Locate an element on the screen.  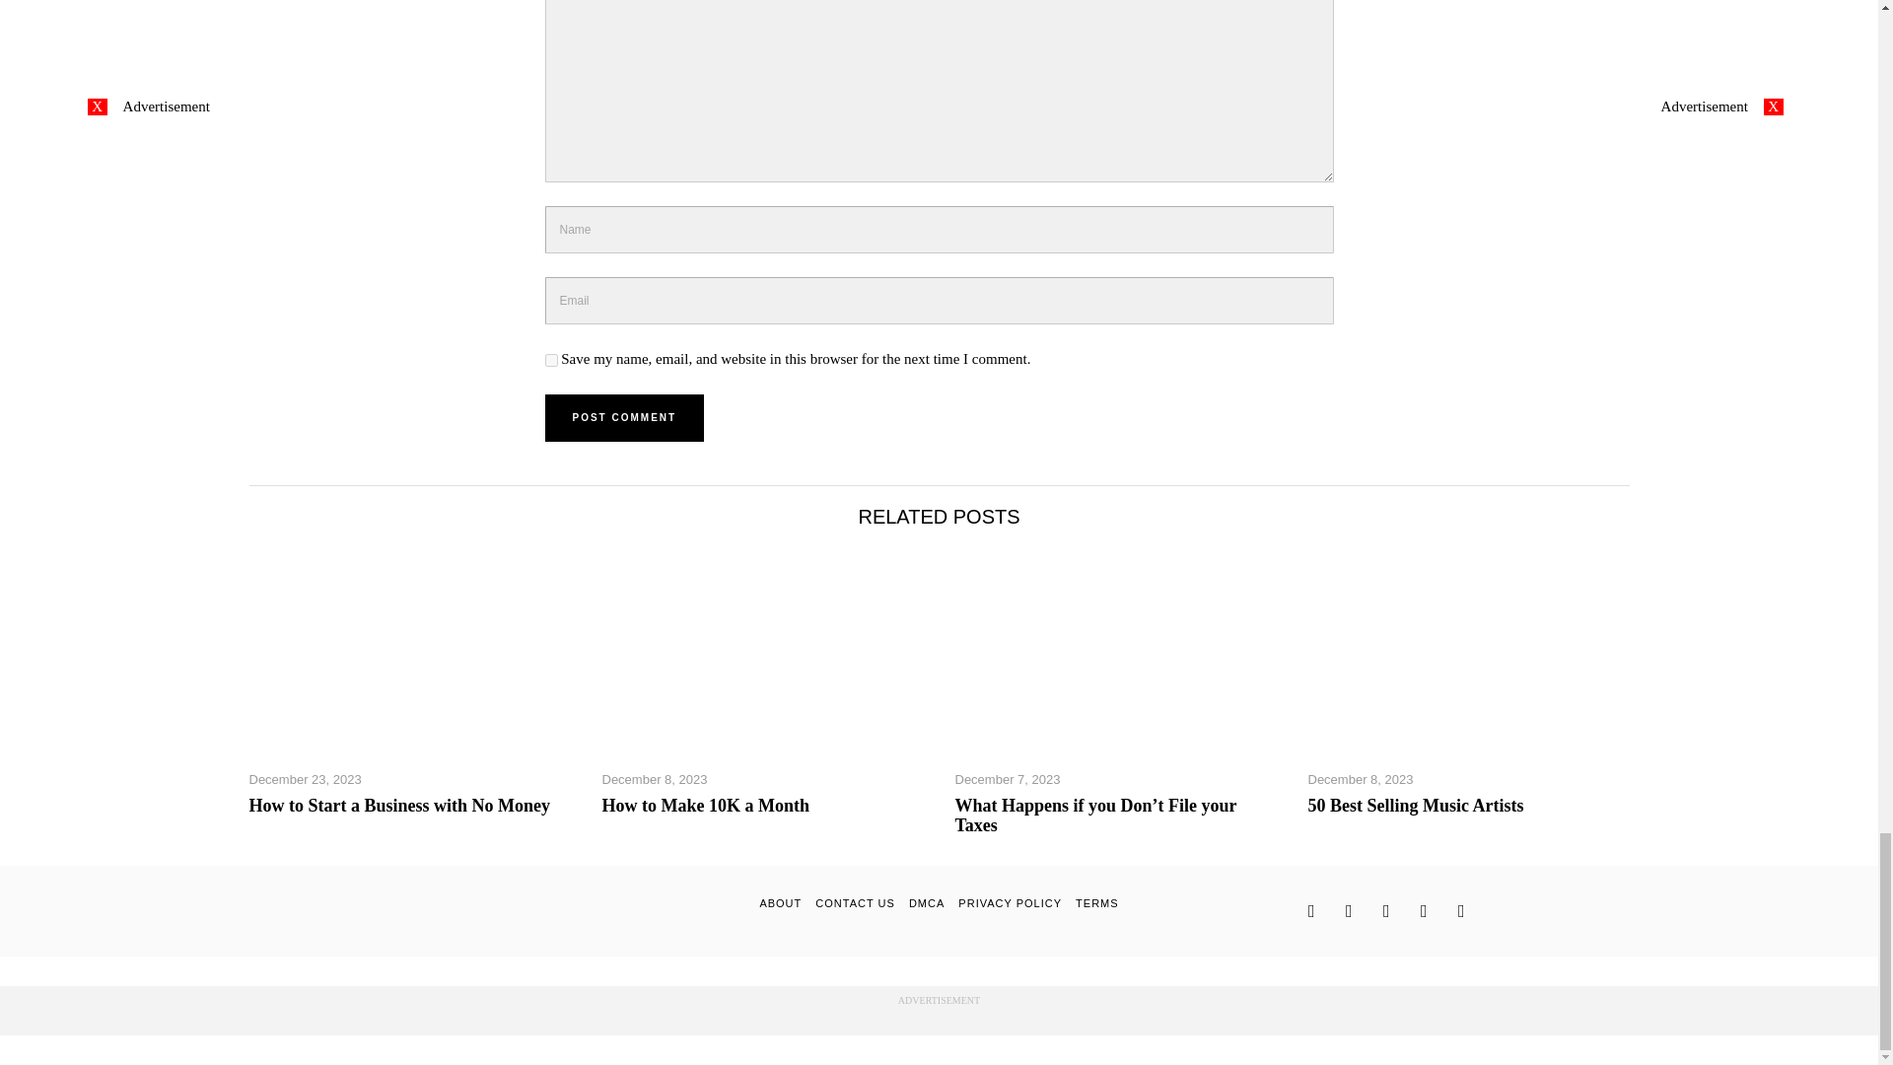
08 Dec, 2023 10:48:15 is located at coordinates (1360, 779).